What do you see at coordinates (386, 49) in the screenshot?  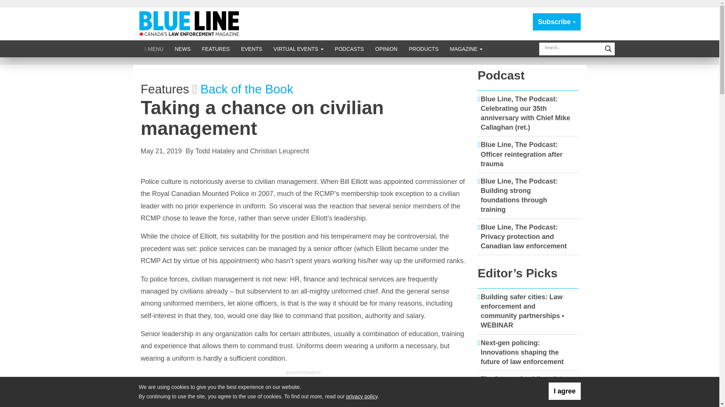 I see `OPINION` at bounding box center [386, 49].